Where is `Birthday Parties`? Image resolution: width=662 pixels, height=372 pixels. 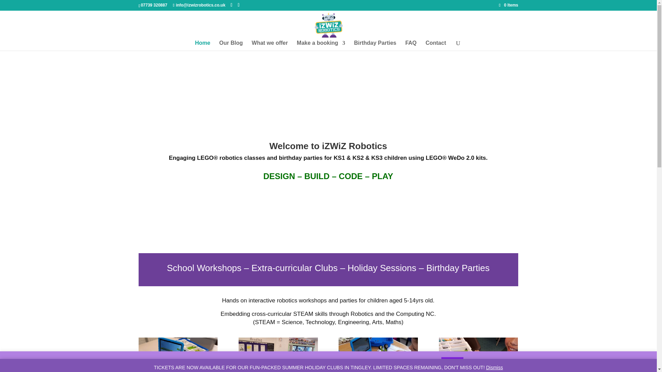 Birthday Parties is located at coordinates (375, 45).